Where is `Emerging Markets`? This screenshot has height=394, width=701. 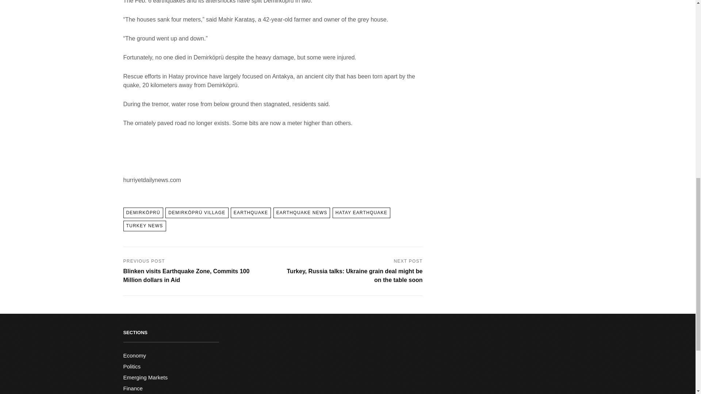 Emerging Markets is located at coordinates (145, 377).